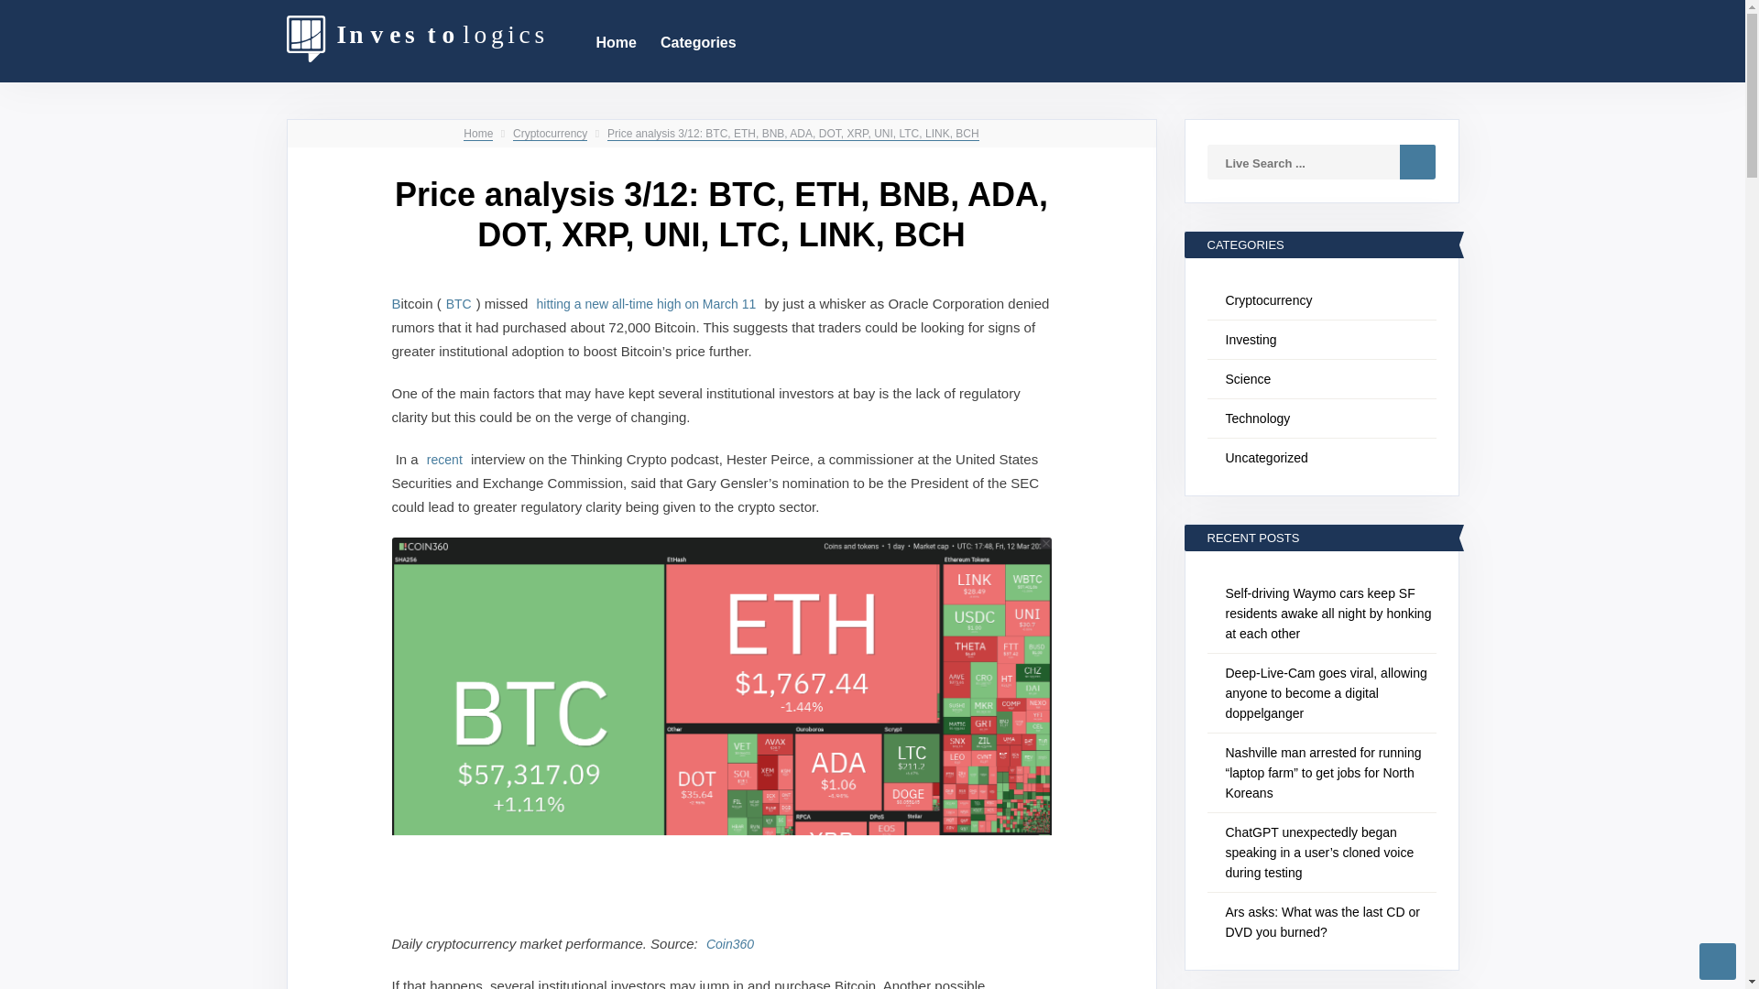  I want to click on View all posts in Cryptocurrency, so click(550, 134).